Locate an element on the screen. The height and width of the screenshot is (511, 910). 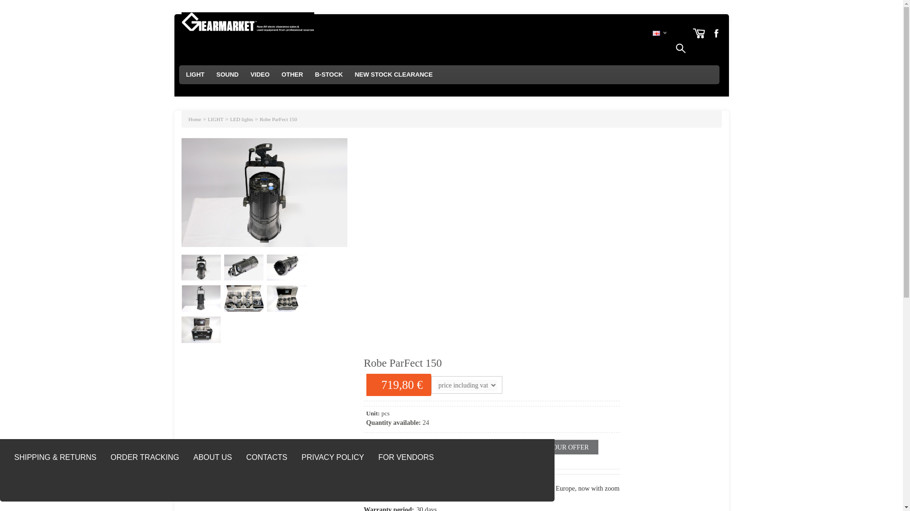
B-STOCK is located at coordinates (329, 75).